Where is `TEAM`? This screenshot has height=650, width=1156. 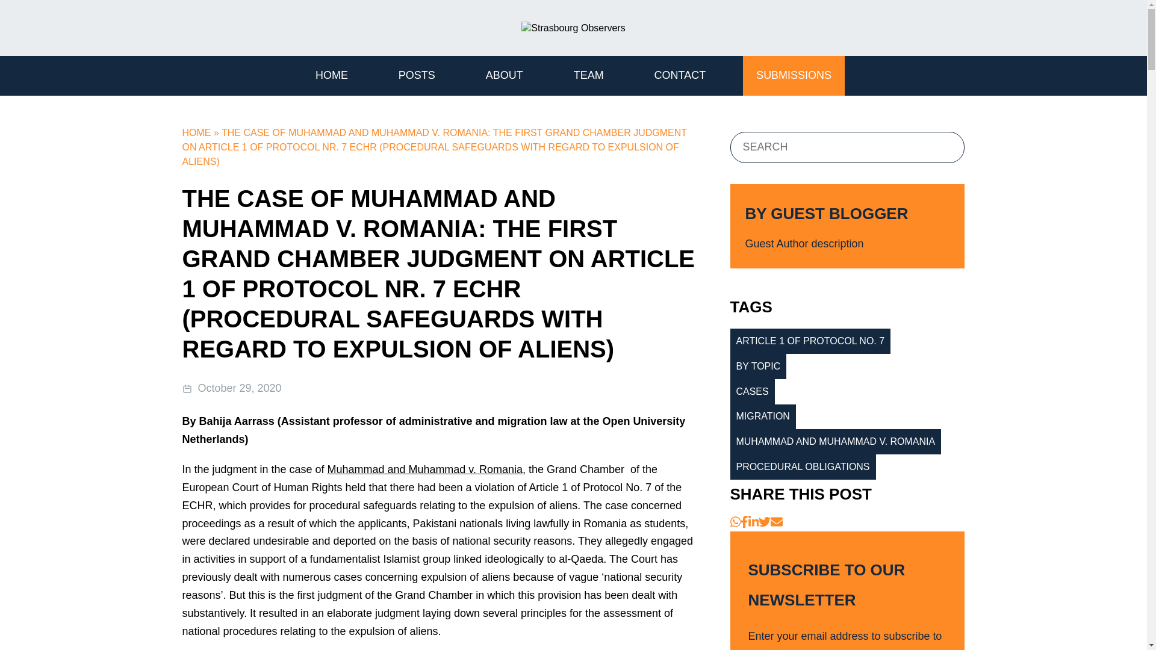 TEAM is located at coordinates (589, 75).